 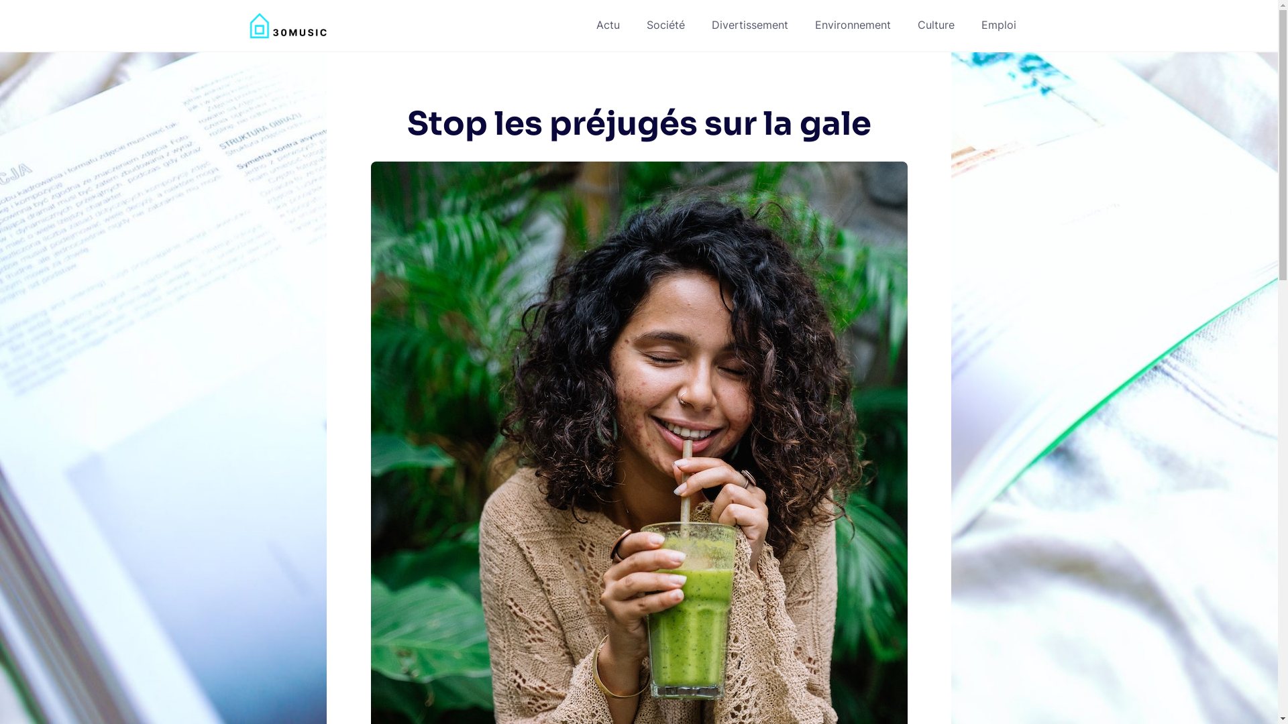 What do you see at coordinates (936, 25) in the screenshot?
I see `Culture` at bounding box center [936, 25].